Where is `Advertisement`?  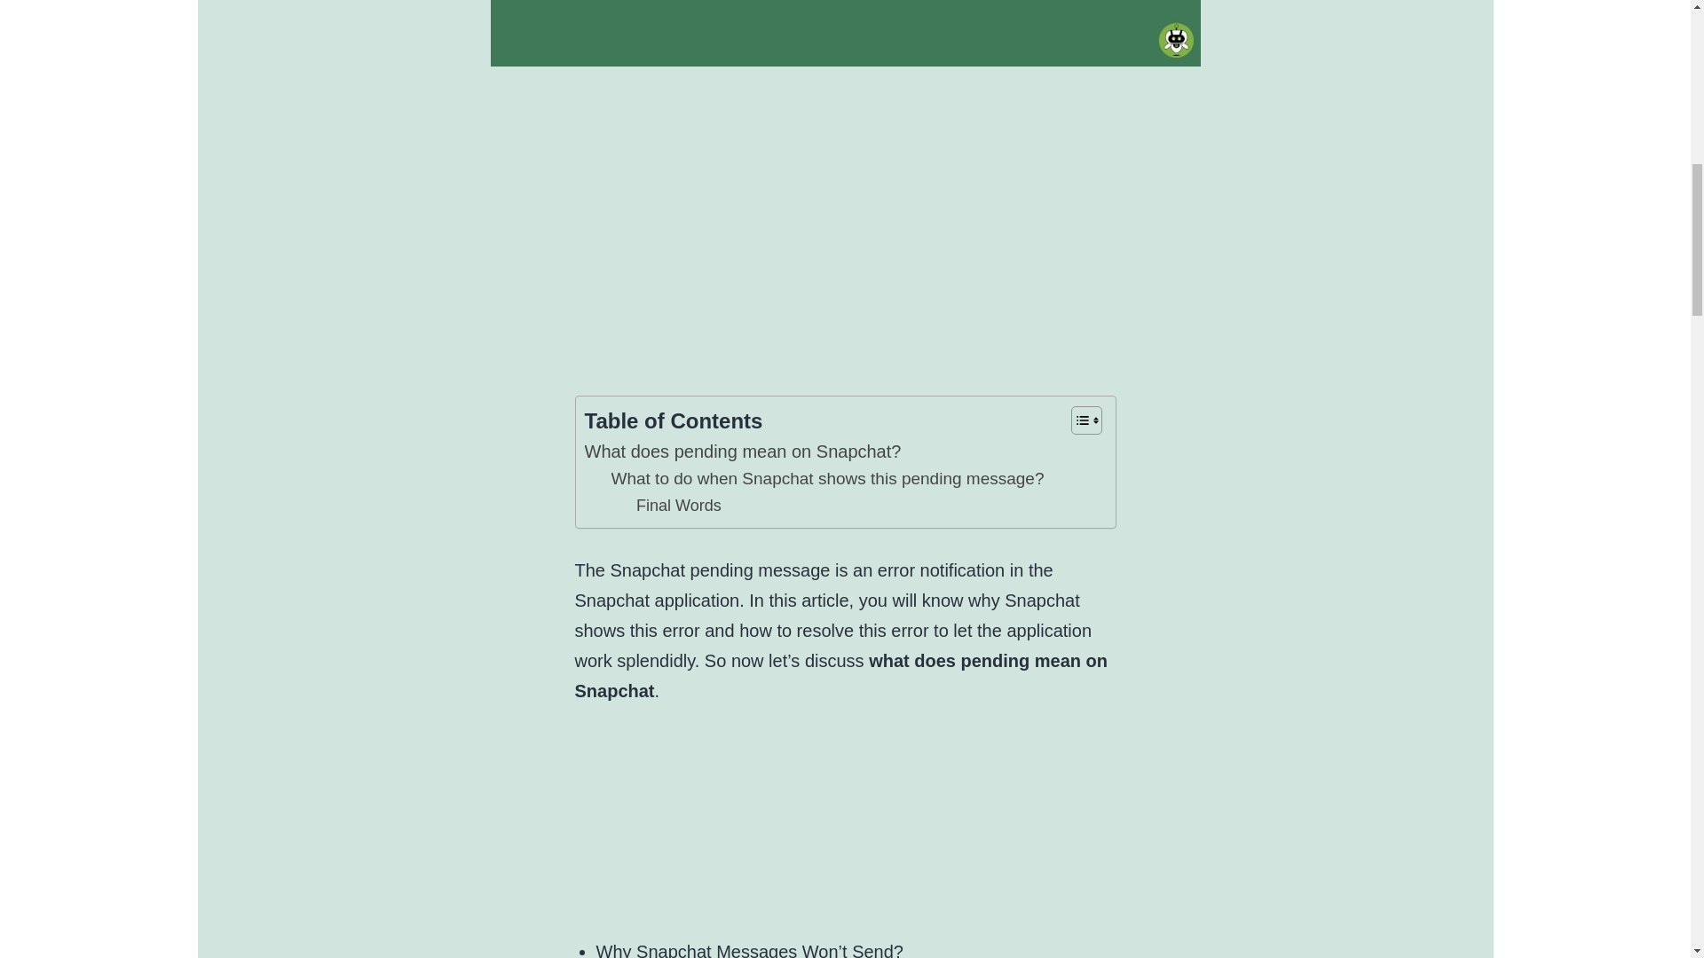 Advertisement is located at coordinates (1019, 821).